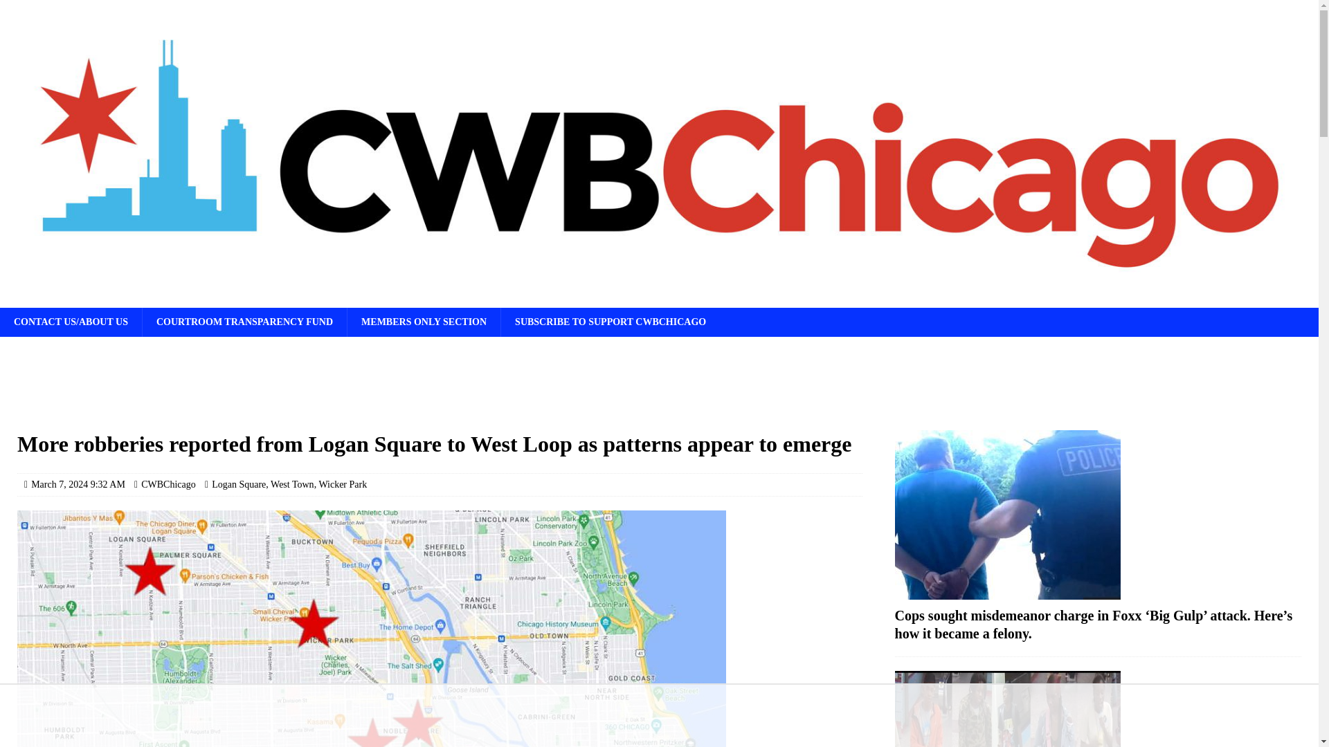  I want to click on SUBSCRIBE TO SUPPORT CWBCHICAGO, so click(611, 322).